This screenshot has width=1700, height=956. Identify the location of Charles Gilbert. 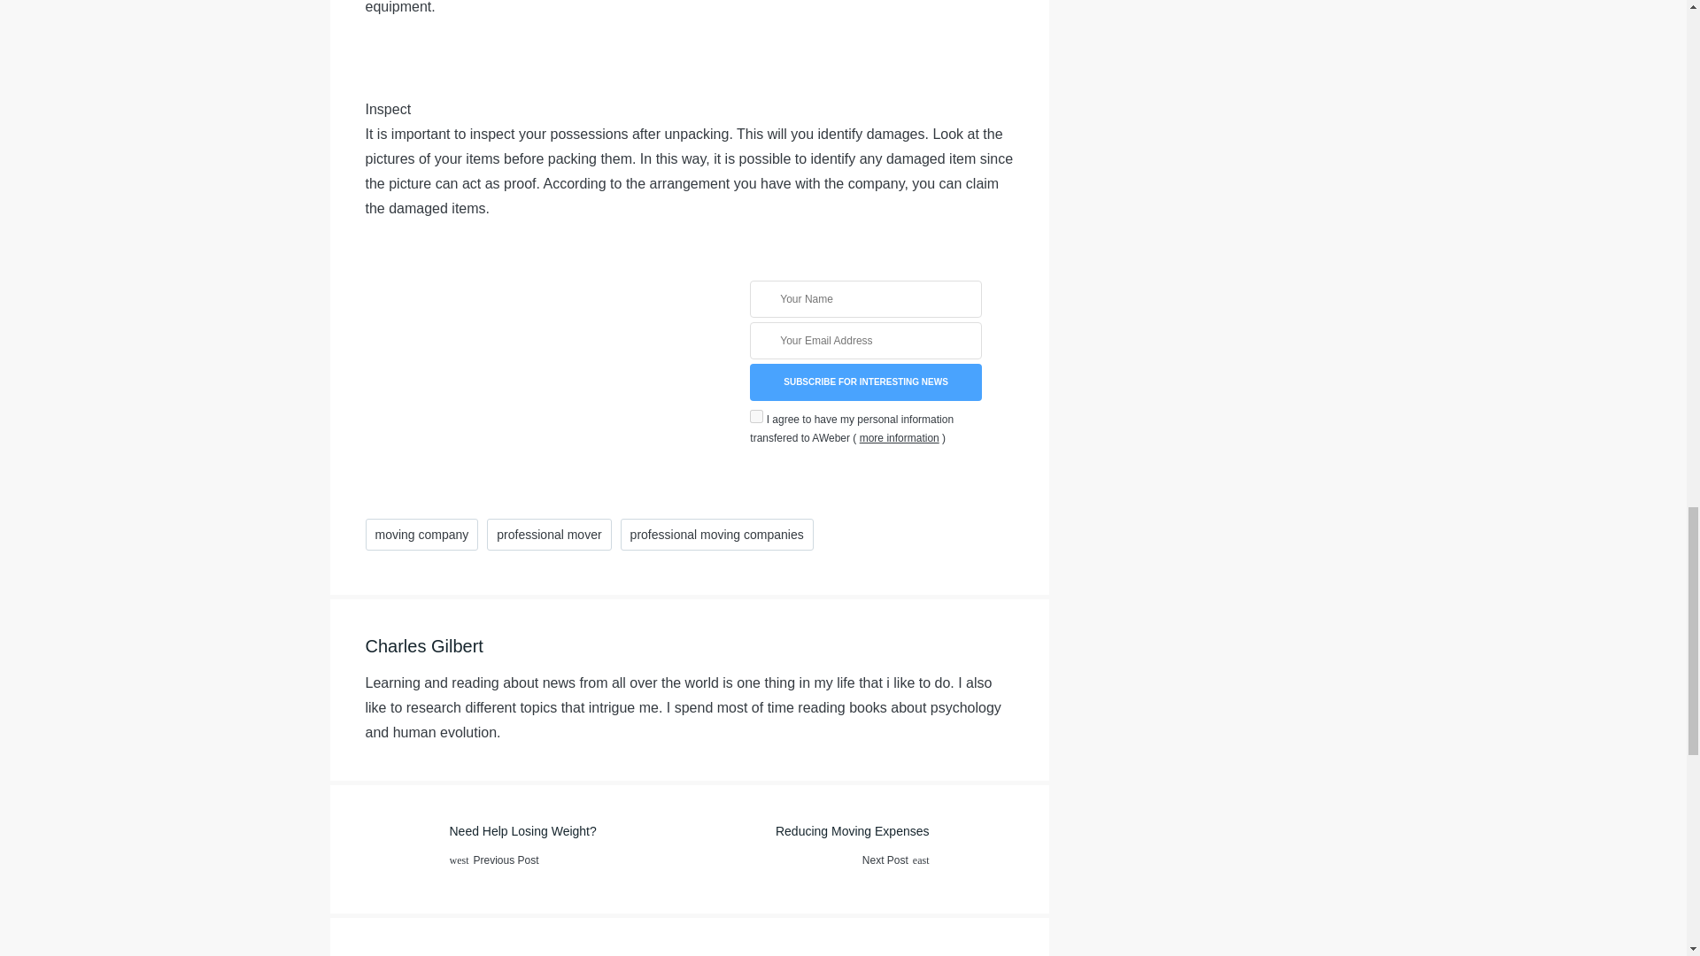
(850, 849).